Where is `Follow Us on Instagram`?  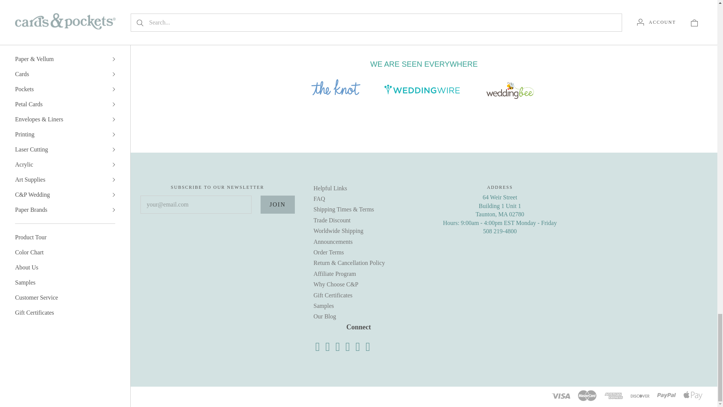 Follow Us on Instagram is located at coordinates (348, 347).